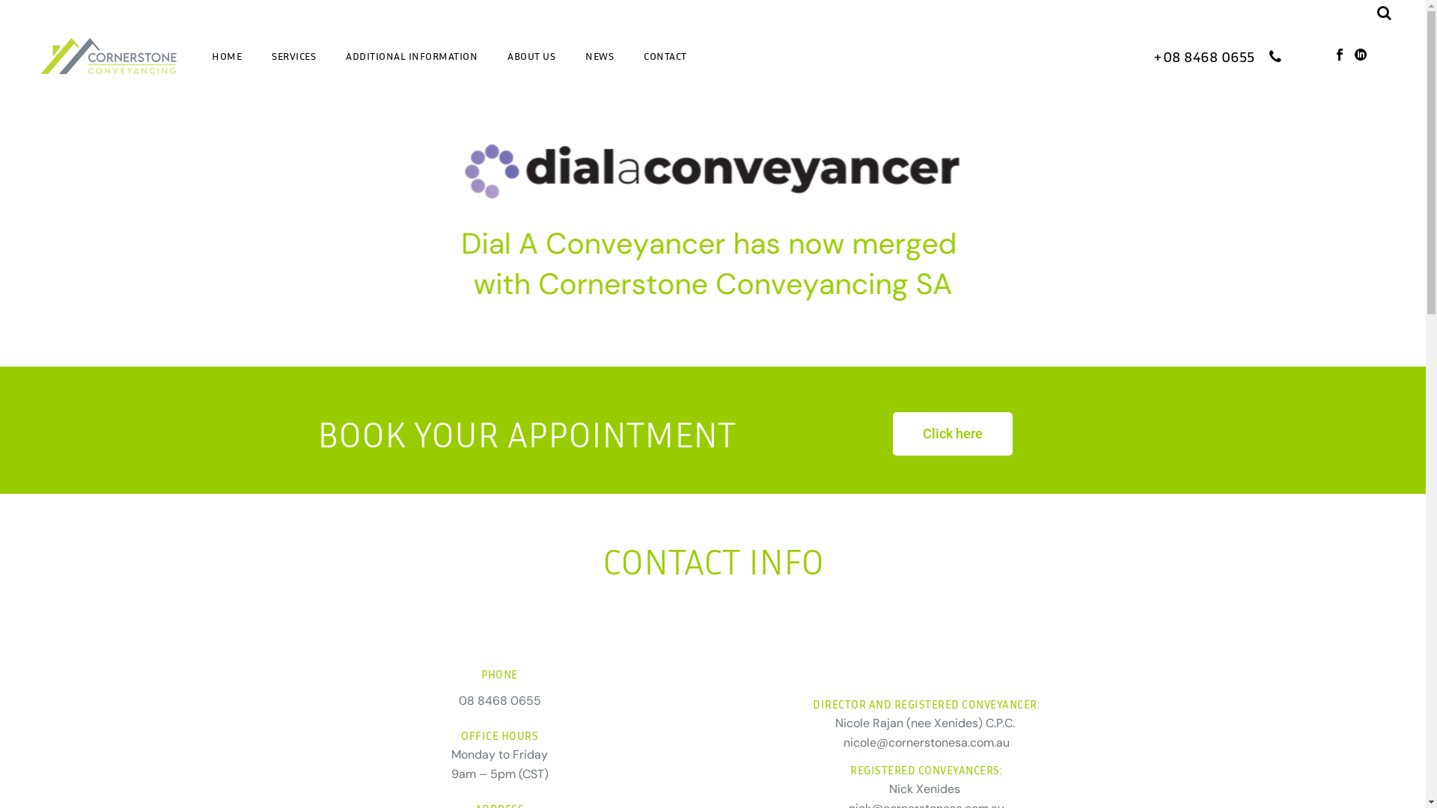 This screenshot has height=808, width=1437. What do you see at coordinates (926, 742) in the screenshot?
I see `nicole@cornerstonesa.com.au` at bounding box center [926, 742].